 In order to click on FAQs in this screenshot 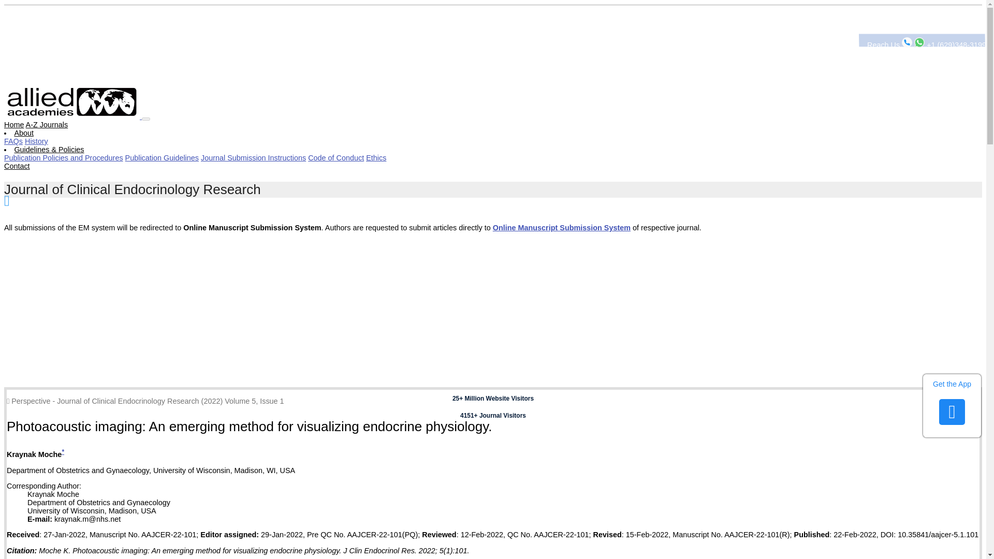, I will do `click(13, 141)`.